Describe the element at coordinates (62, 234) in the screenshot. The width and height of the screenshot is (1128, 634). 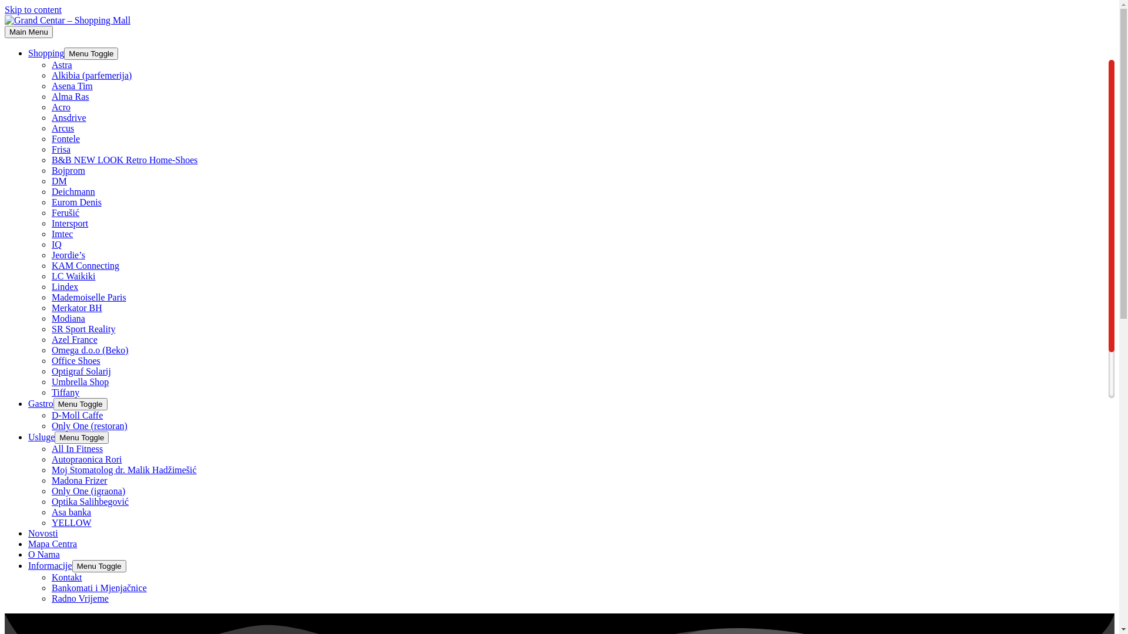
I see `Imtec` at that location.